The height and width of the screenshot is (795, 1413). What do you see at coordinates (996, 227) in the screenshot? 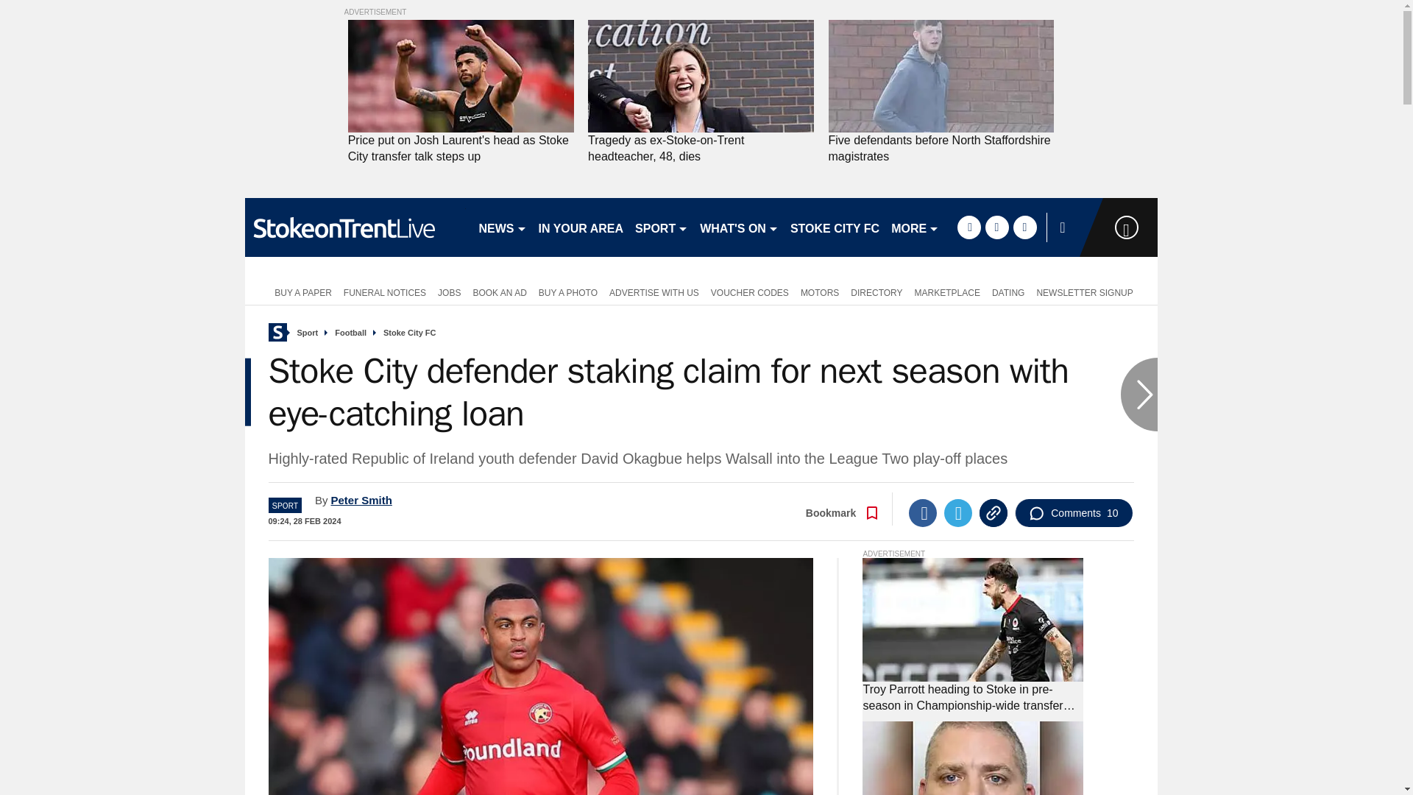
I see `twitter` at bounding box center [996, 227].